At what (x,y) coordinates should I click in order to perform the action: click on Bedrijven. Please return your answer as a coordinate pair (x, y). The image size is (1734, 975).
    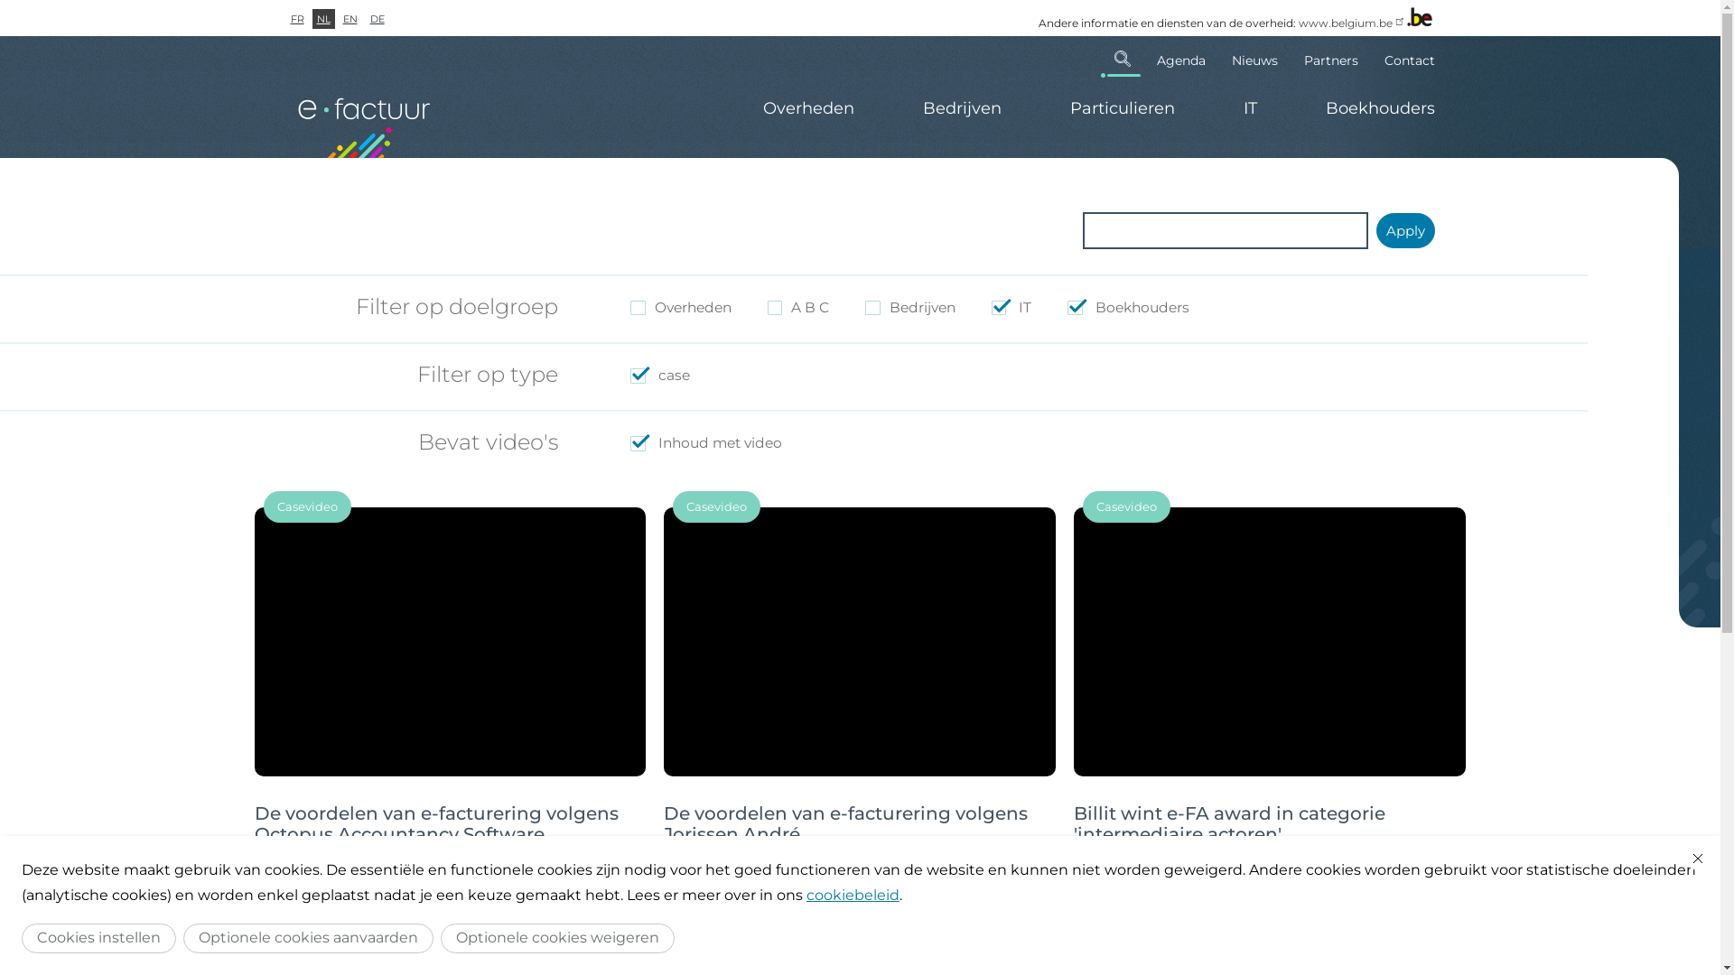
    Looking at the image, I should click on (963, 108).